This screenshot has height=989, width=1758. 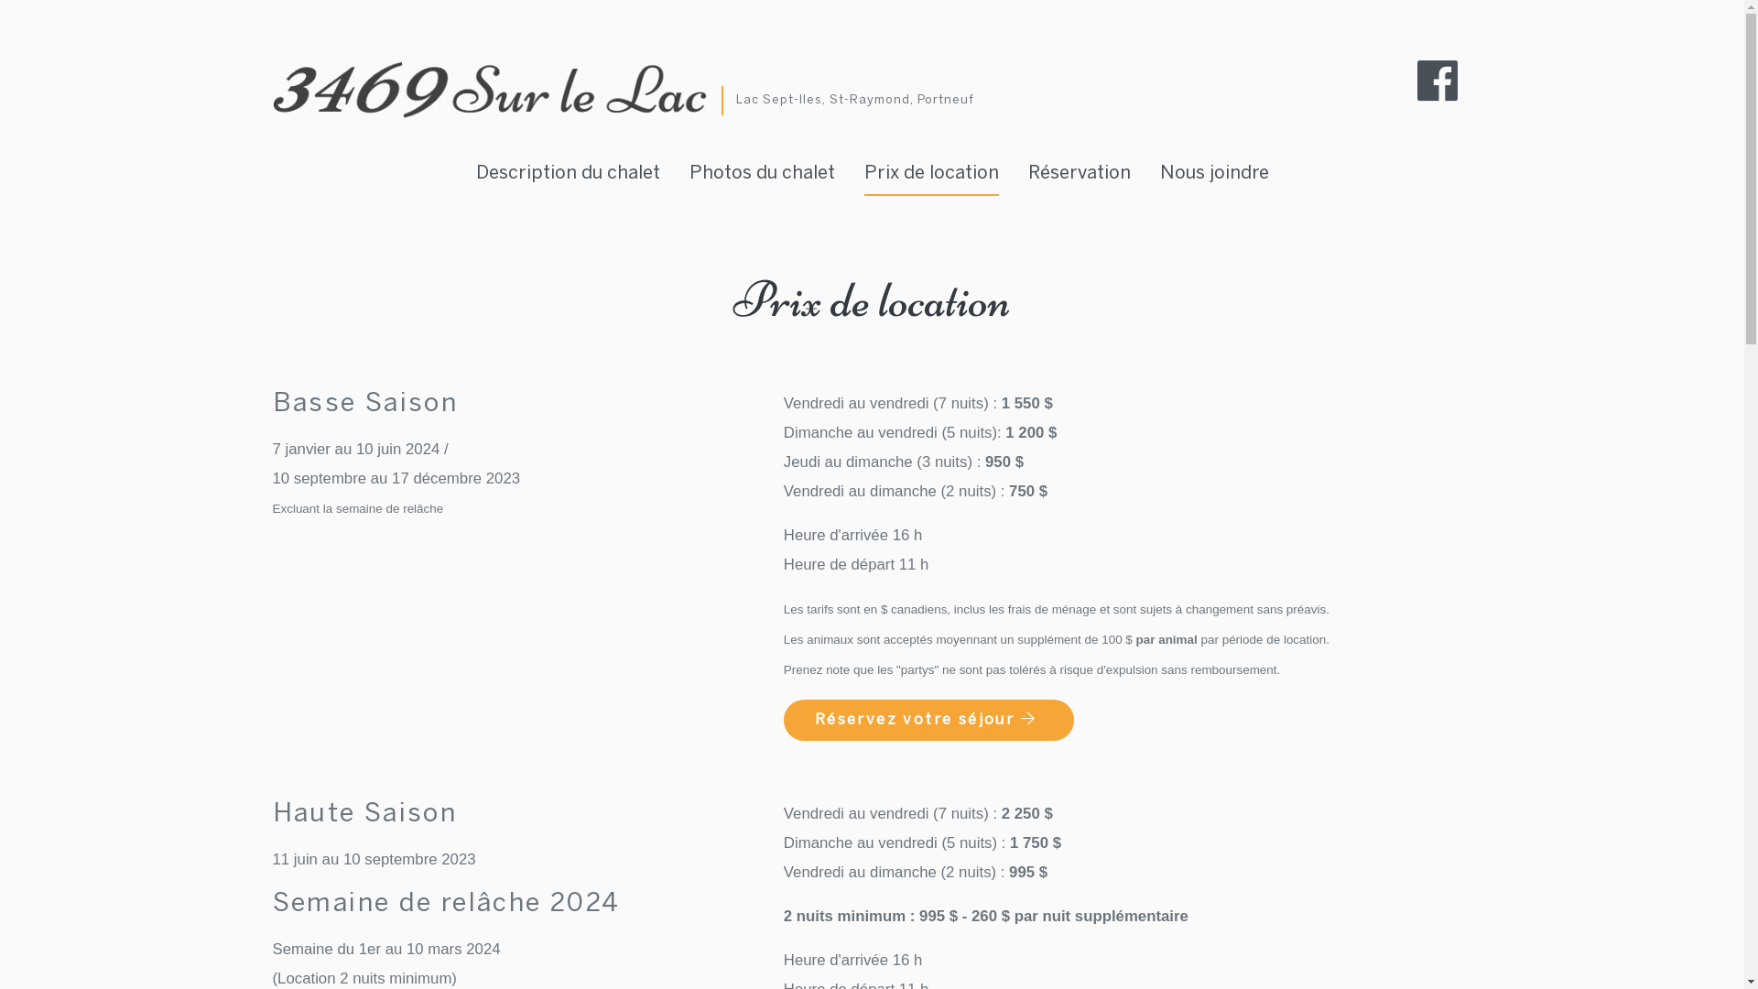 I want to click on Nous joindre, so click(x=1214, y=174).